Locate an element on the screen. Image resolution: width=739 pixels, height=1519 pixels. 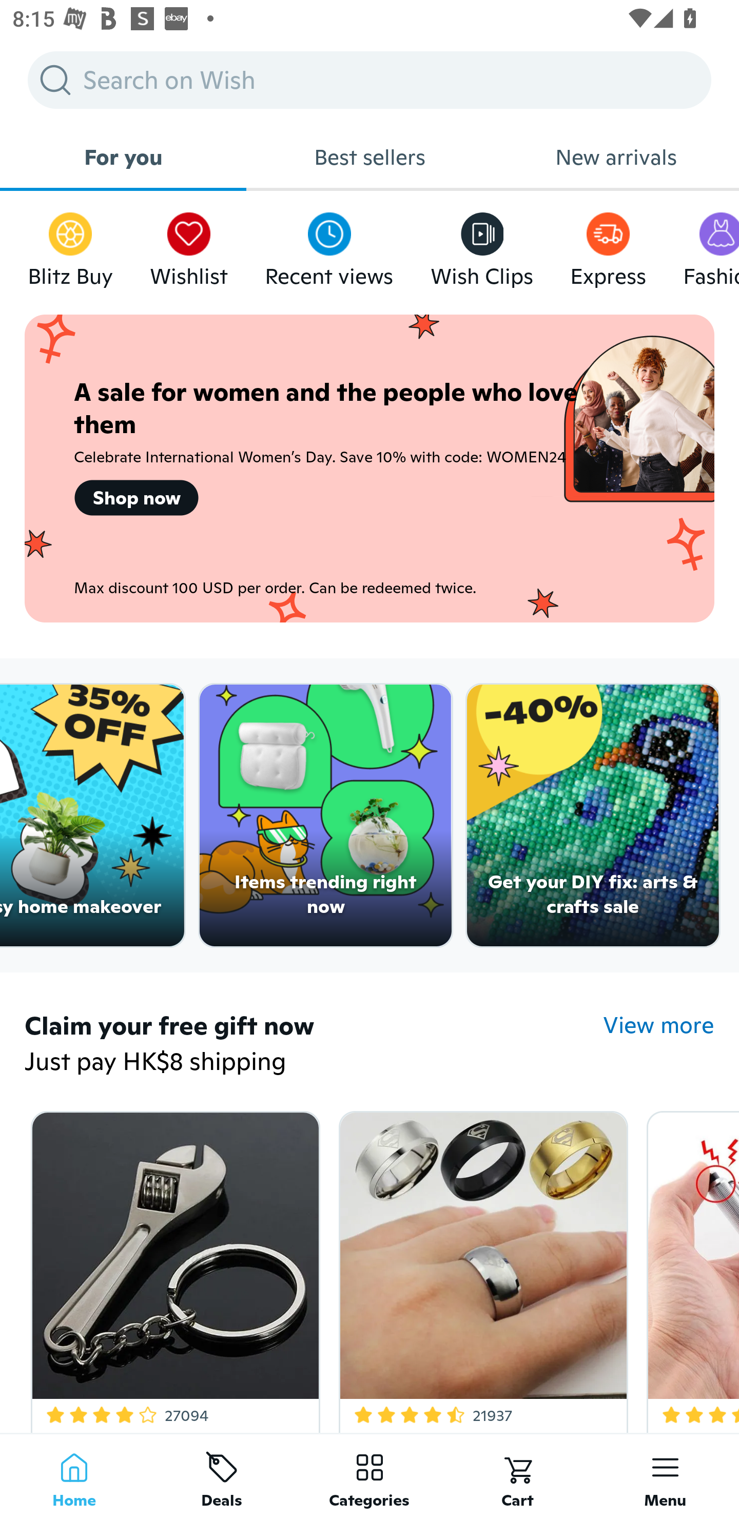
Express is located at coordinates (608, 245).